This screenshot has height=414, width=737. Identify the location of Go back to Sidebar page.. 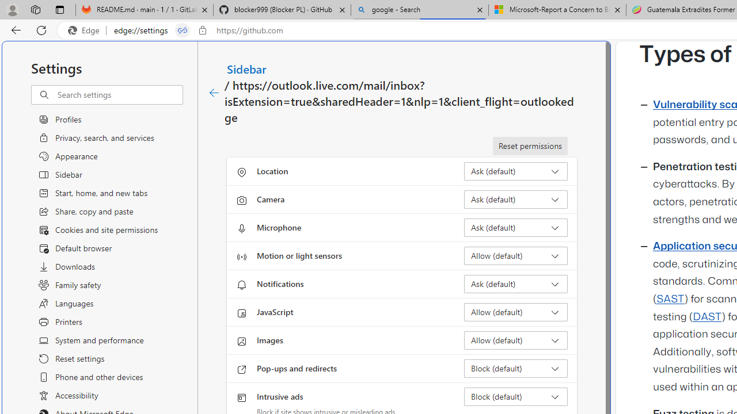
(214, 93).